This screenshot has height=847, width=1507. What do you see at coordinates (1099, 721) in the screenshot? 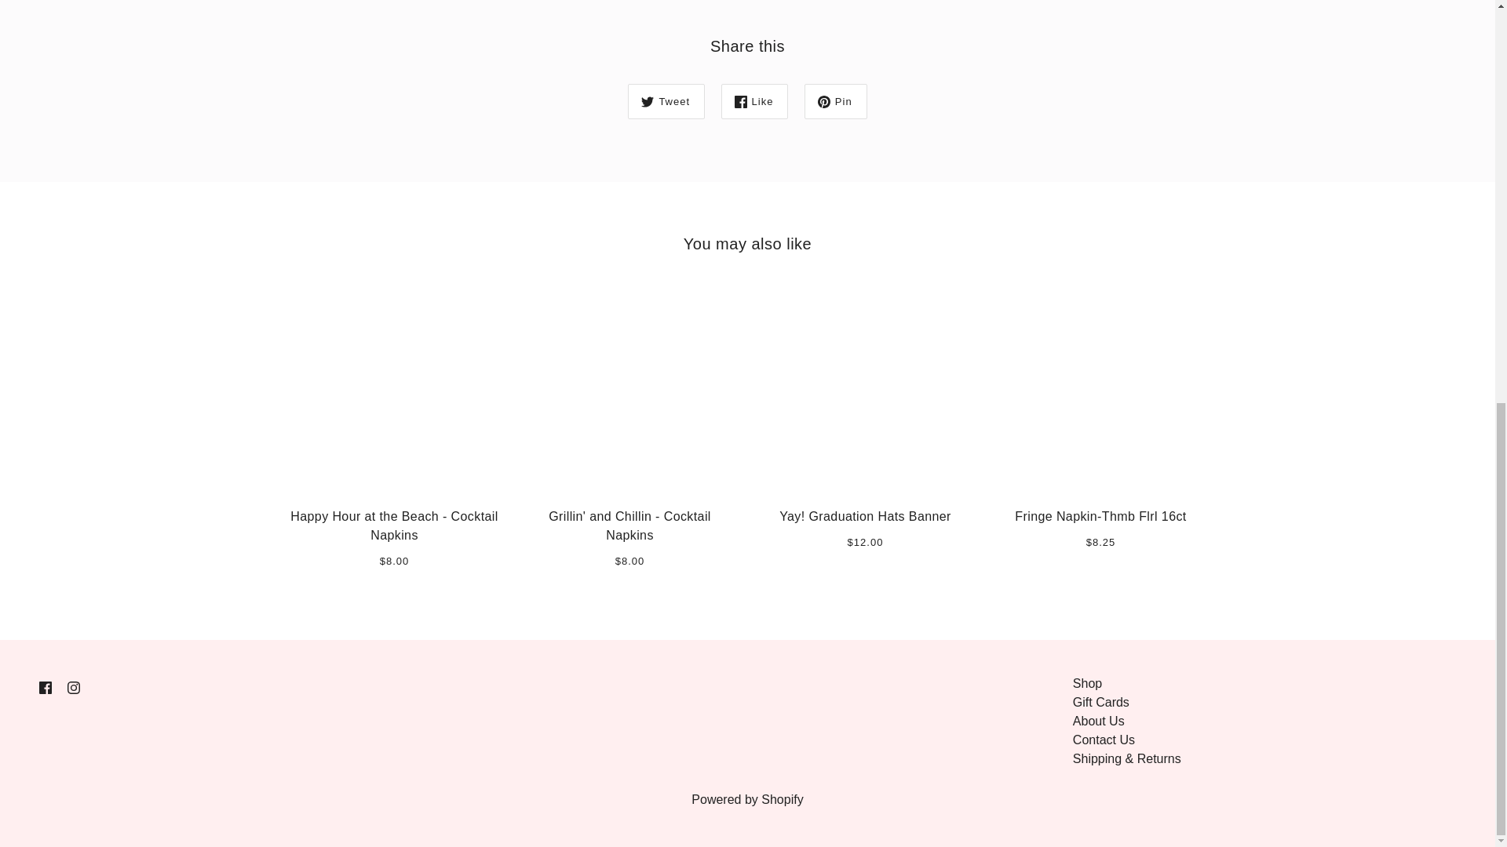
I see `About Us` at bounding box center [1099, 721].